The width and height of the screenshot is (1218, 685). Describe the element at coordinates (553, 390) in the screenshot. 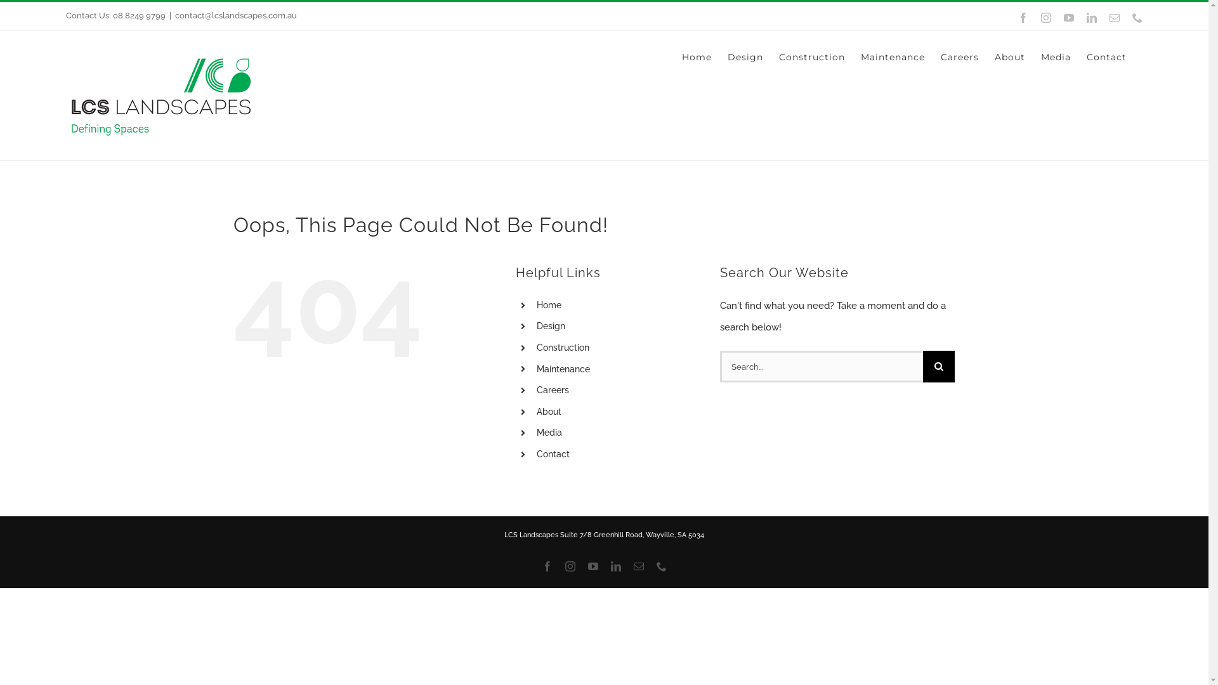

I see `Careers` at that location.